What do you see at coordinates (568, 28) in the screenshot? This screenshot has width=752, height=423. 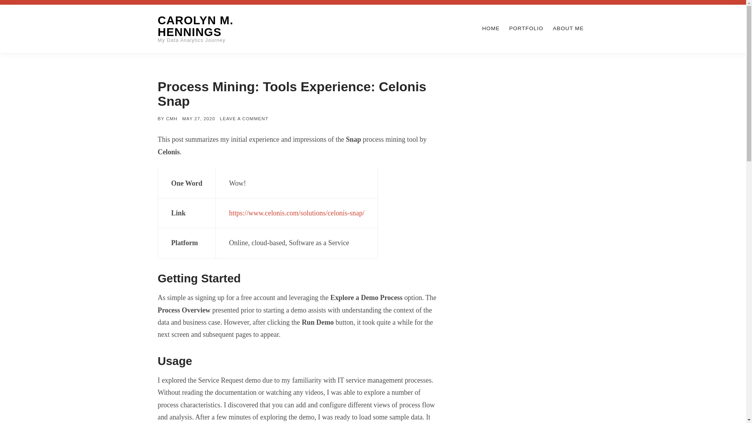 I see `ABOUT ME` at bounding box center [568, 28].